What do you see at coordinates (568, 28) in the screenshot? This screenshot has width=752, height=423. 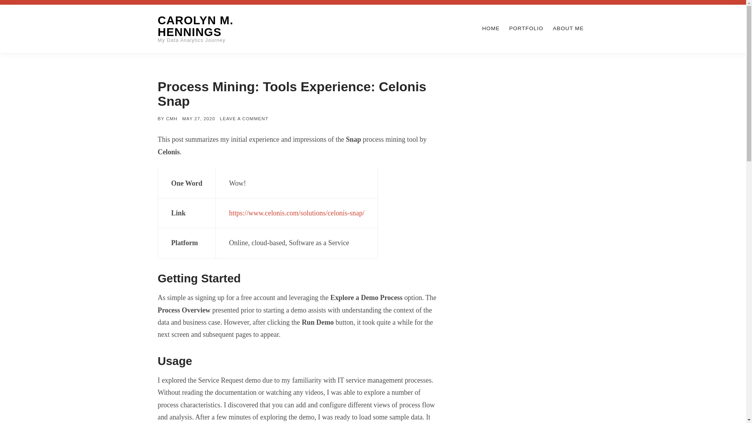 I see `ABOUT ME` at bounding box center [568, 28].